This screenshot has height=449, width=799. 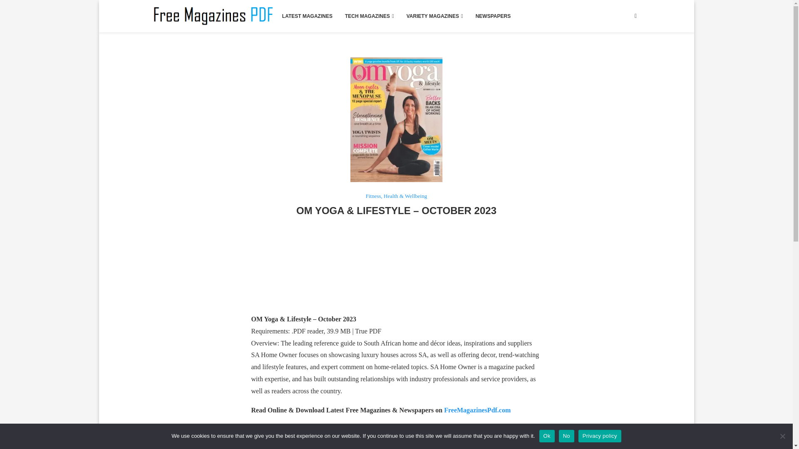 What do you see at coordinates (625, 182) in the screenshot?
I see `Advertisement` at bounding box center [625, 182].